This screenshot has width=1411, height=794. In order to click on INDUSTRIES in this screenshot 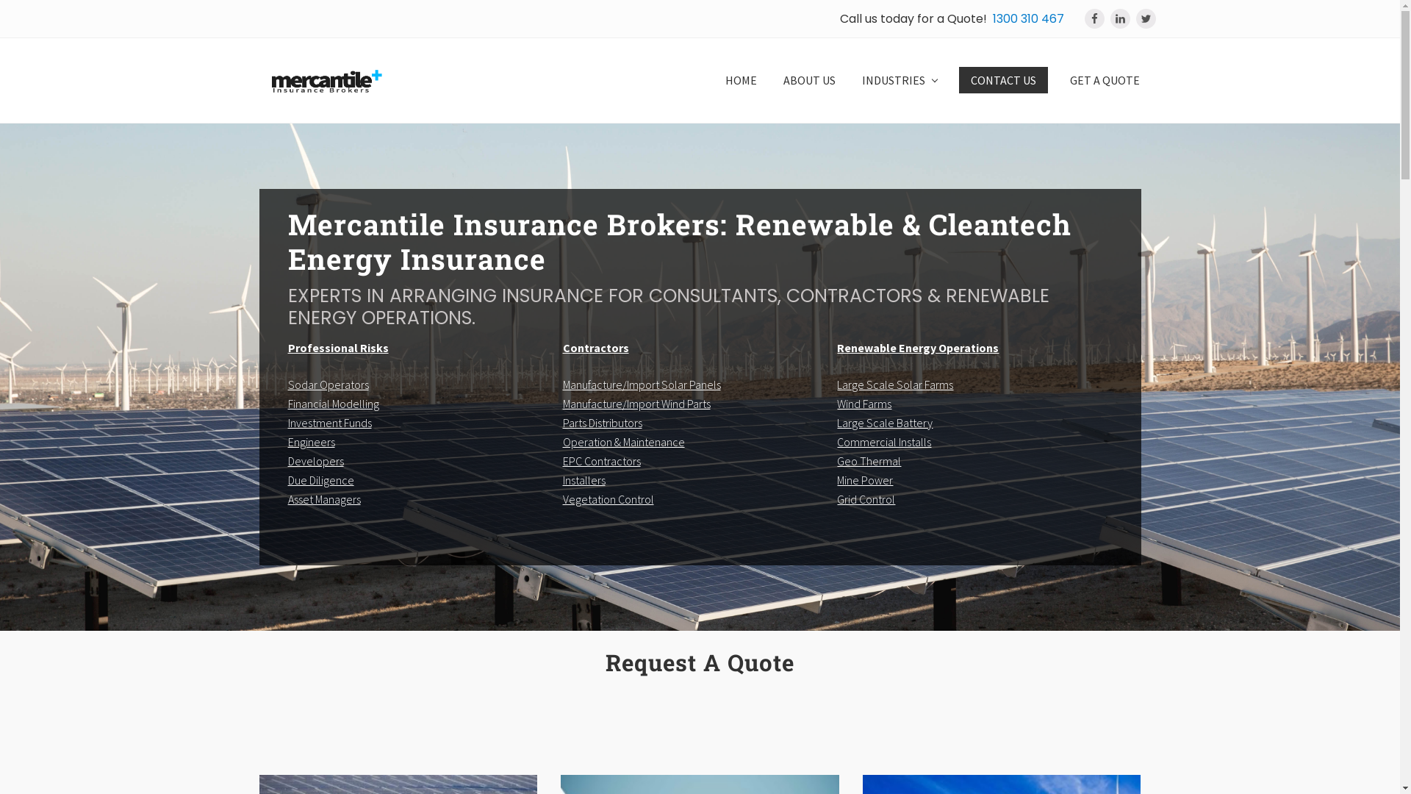, I will do `click(899, 81)`.